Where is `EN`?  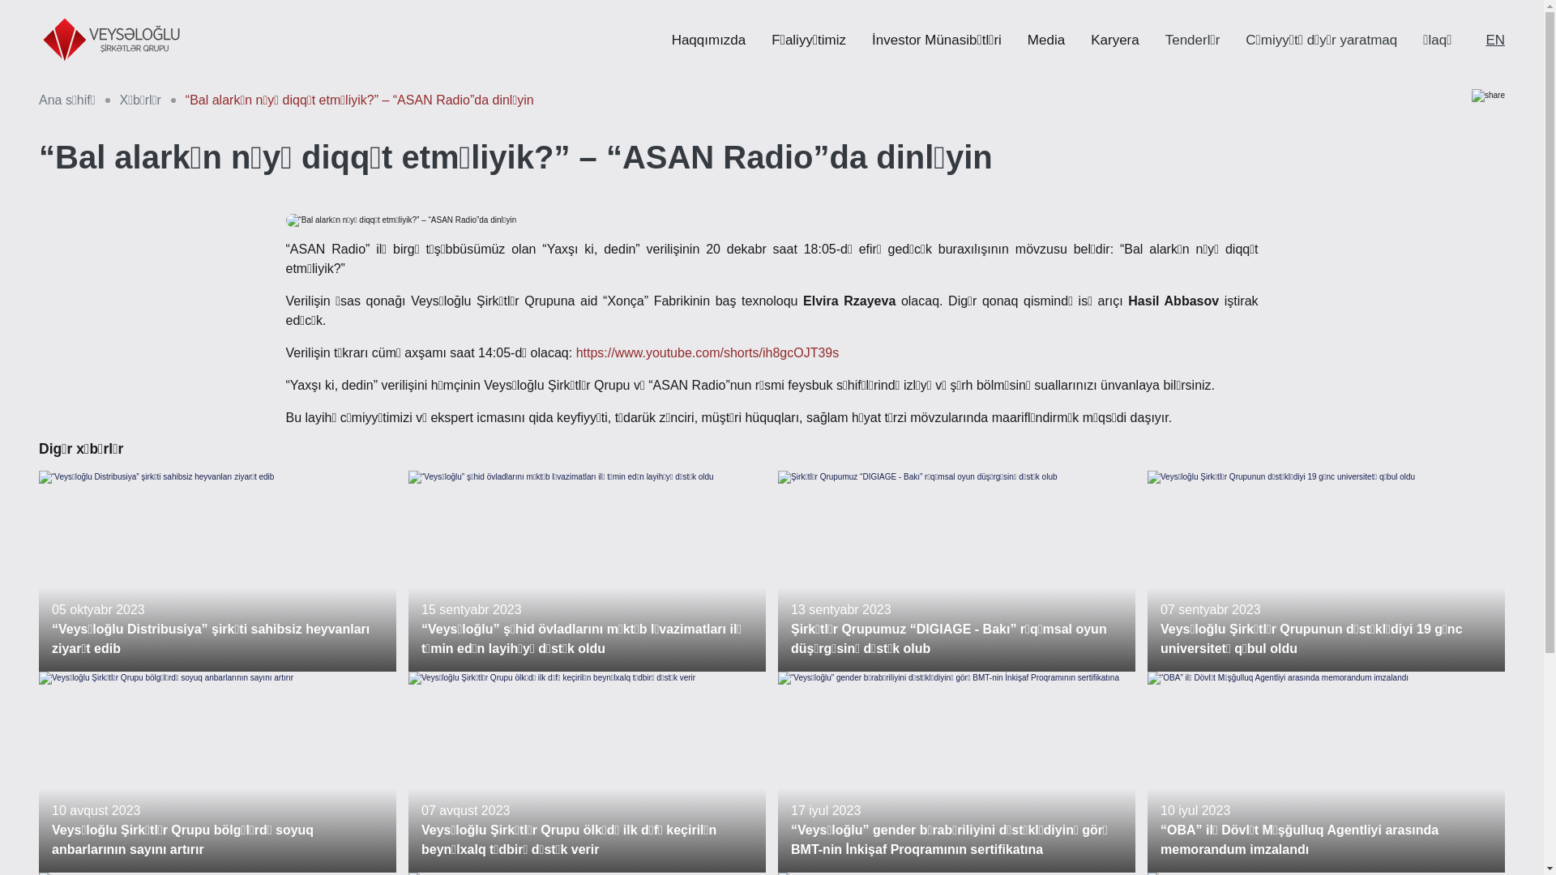
EN is located at coordinates (1495, 41).